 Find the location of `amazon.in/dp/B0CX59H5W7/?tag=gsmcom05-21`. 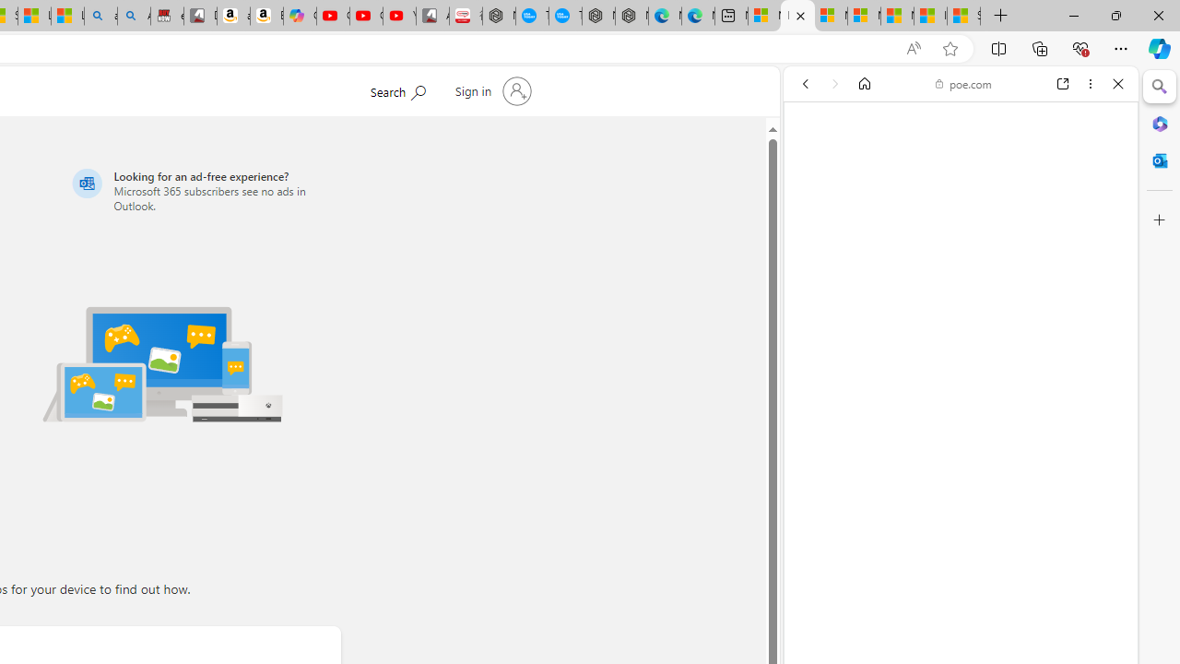

amazon.in/dp/B0CX59H5W7/?tag=gsmcom05-21 is located at coordinates (233, 17).